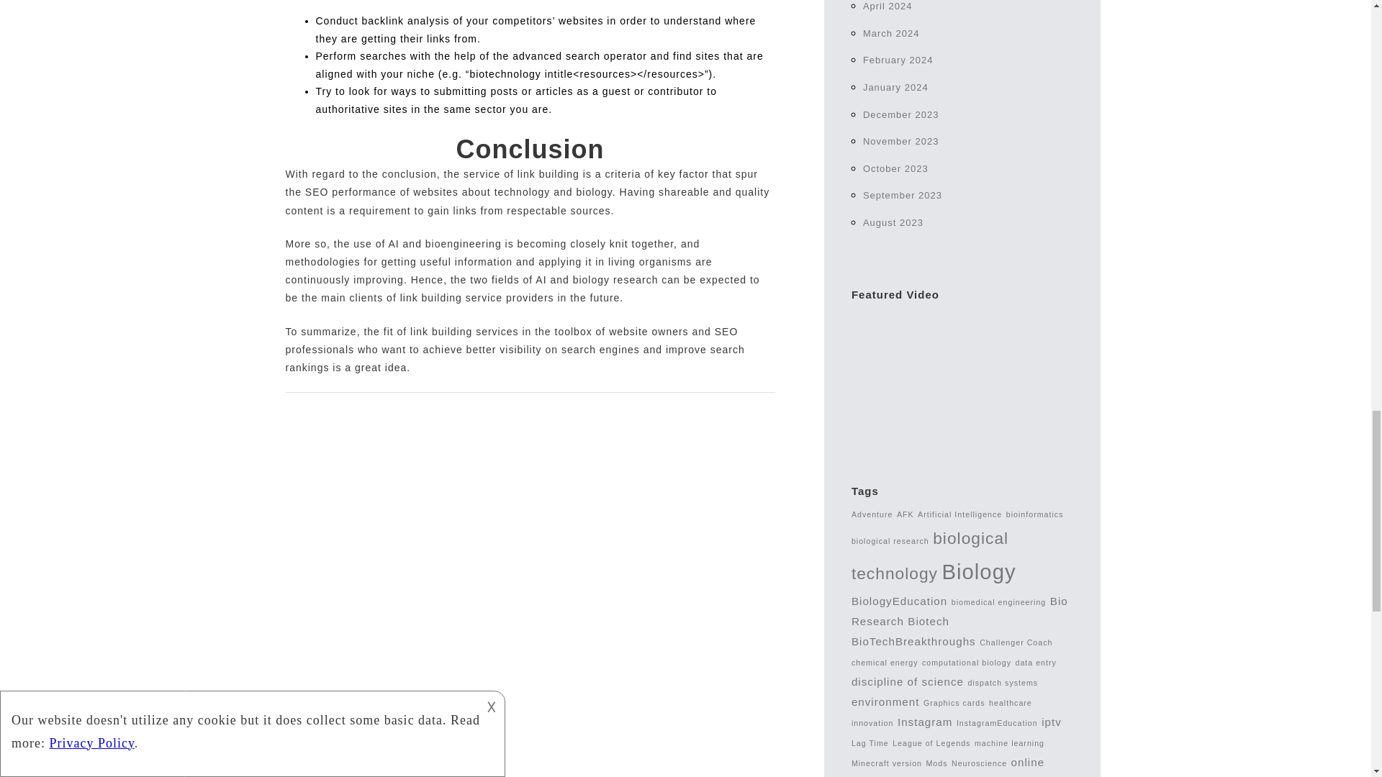 The height and width of the screenshot is (777, 1382). Describe the element at coordinates (901, 115) in the screenshot. I see `December 2023` at that location.